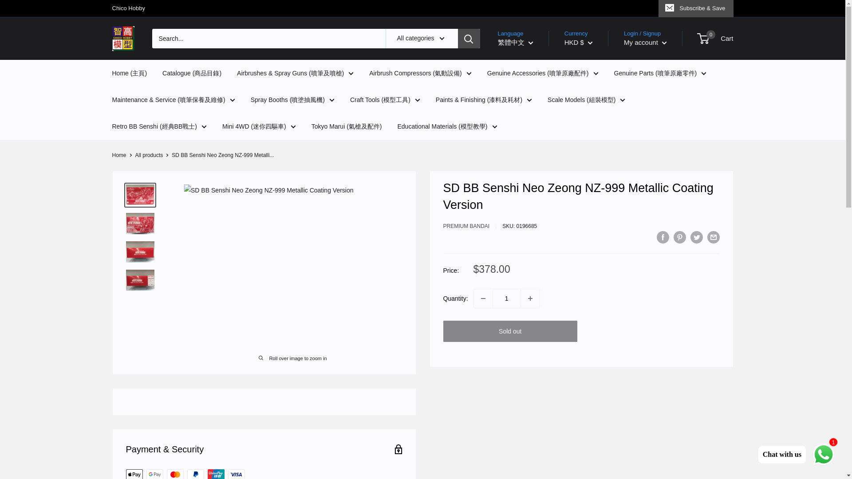 This screenshot has height=479, width=852. I want to click on Increase quantity by 1, so click(530, 298).